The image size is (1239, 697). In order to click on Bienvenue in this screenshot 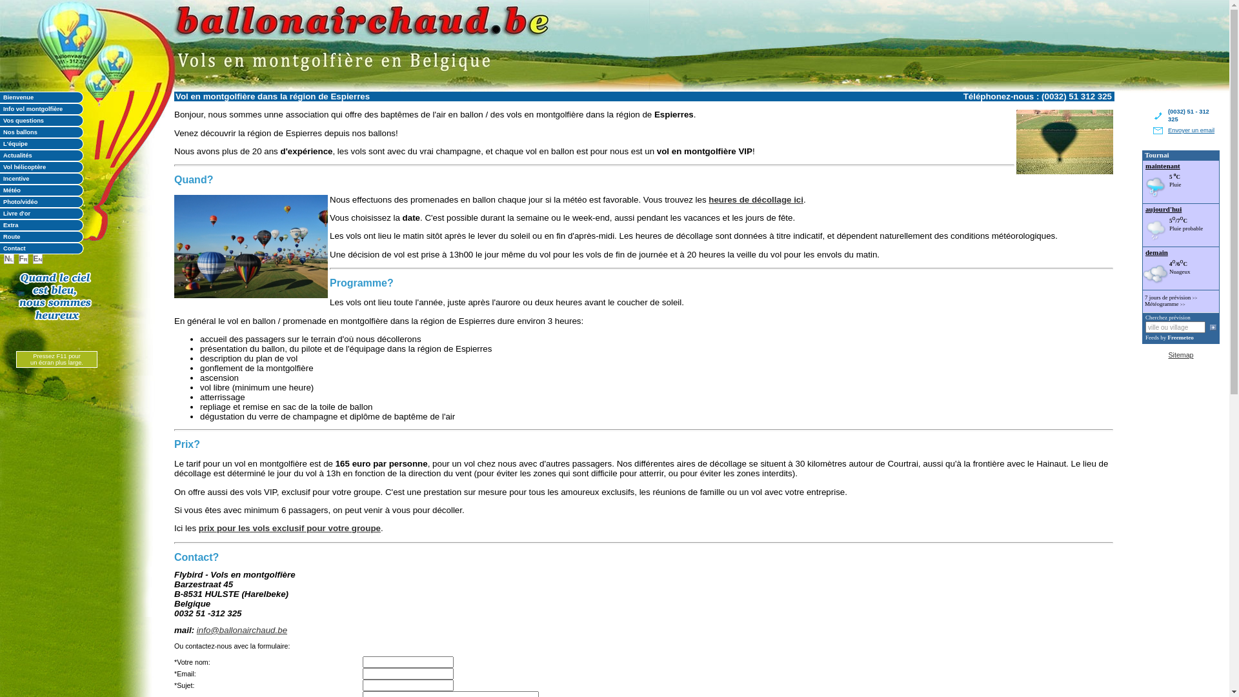, I will do `click(42, 97)`.